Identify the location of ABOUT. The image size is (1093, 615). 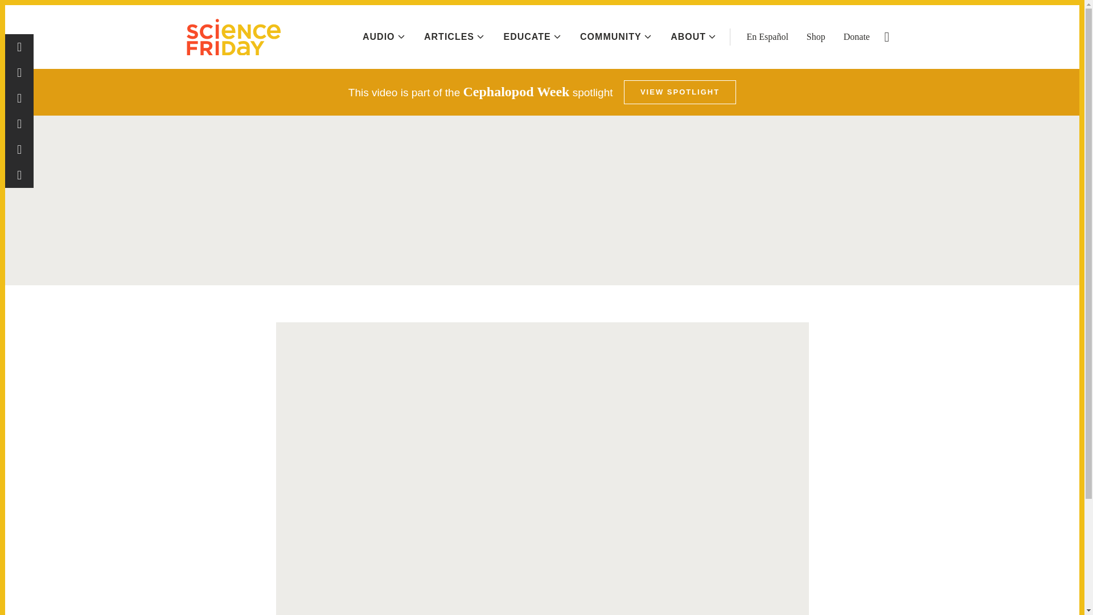
(693, 36).